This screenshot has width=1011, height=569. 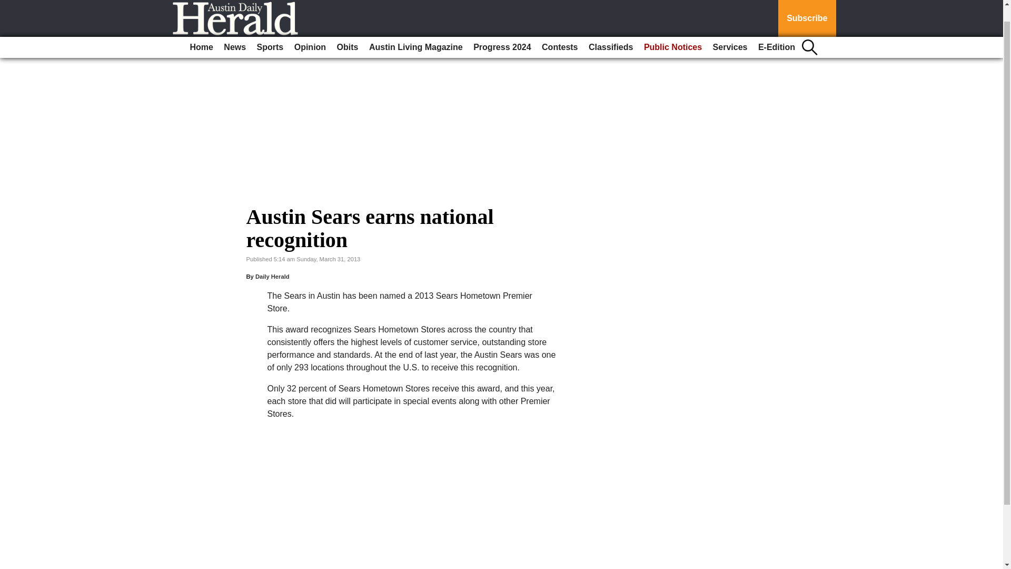 What do you see at coordinates (416, 31) in the screenshot?
I see `Austin Living Magazine` at bounding box center [416, 31].